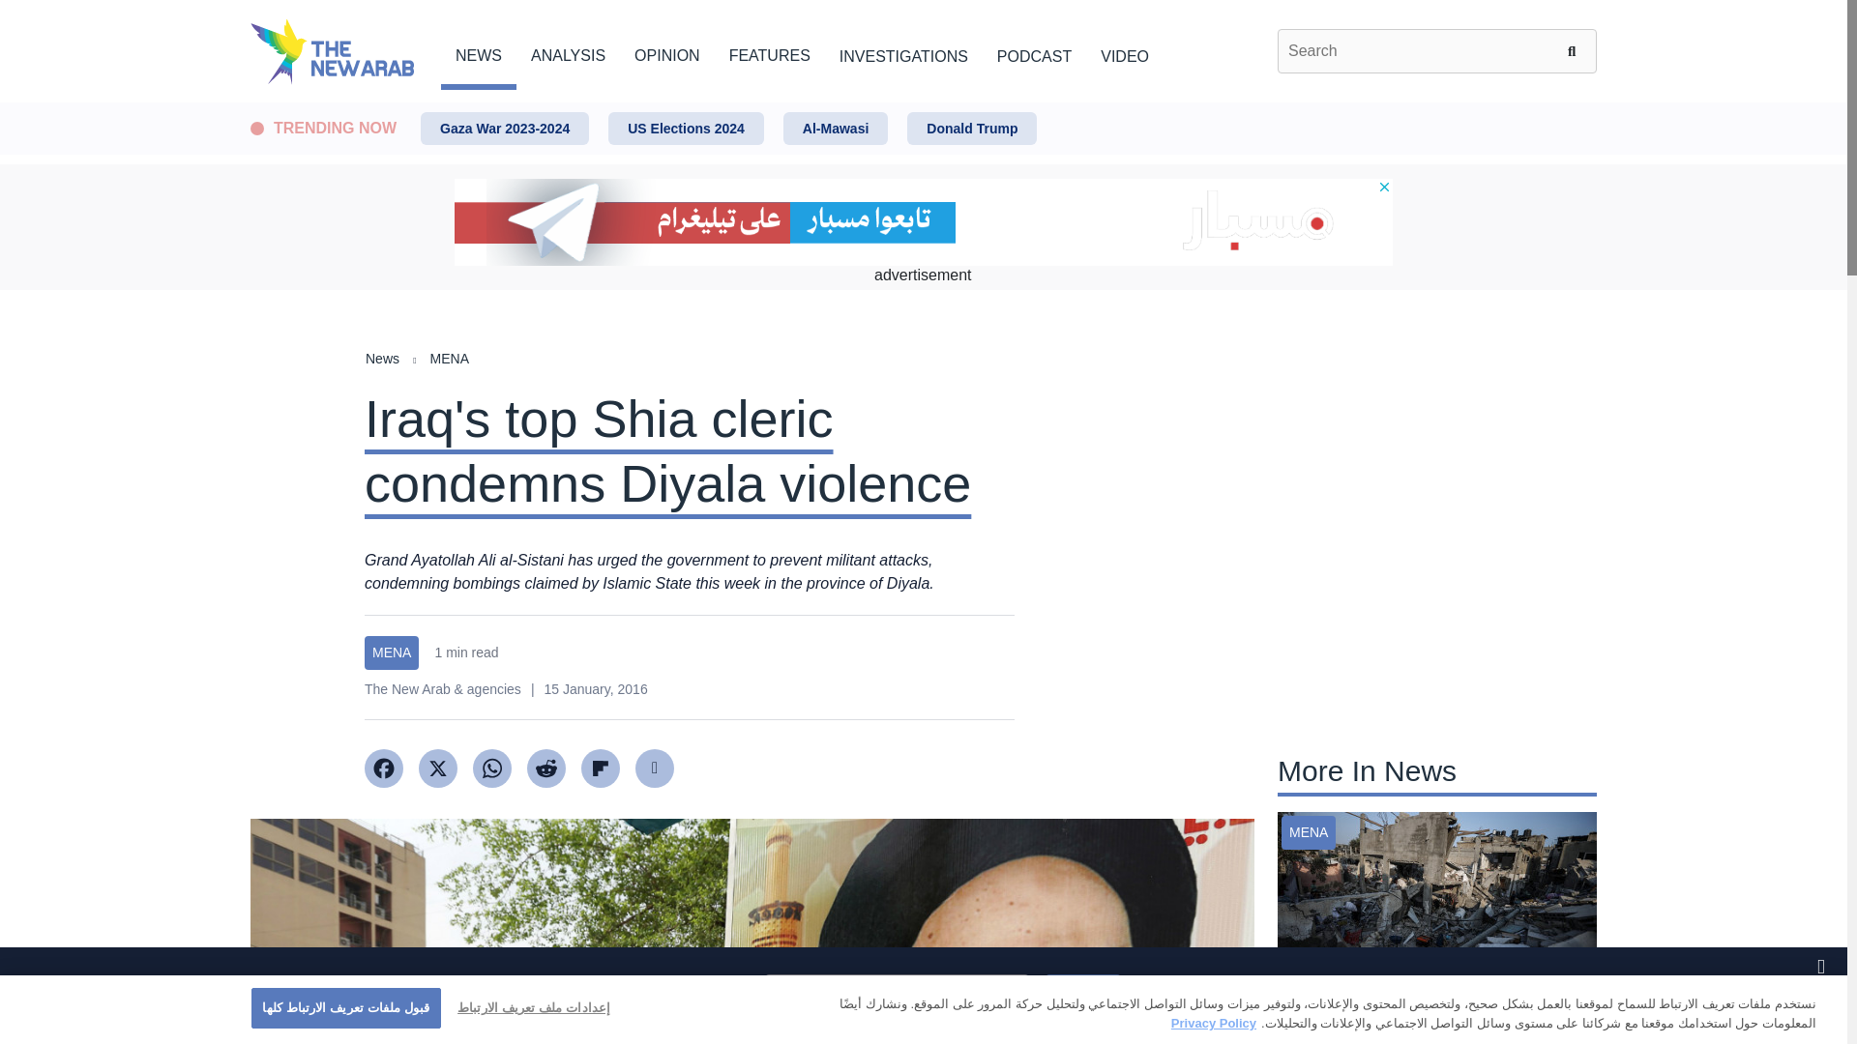 This screenshot has width=1857, height=1044. I want to click on Search, so click(1575, 50).